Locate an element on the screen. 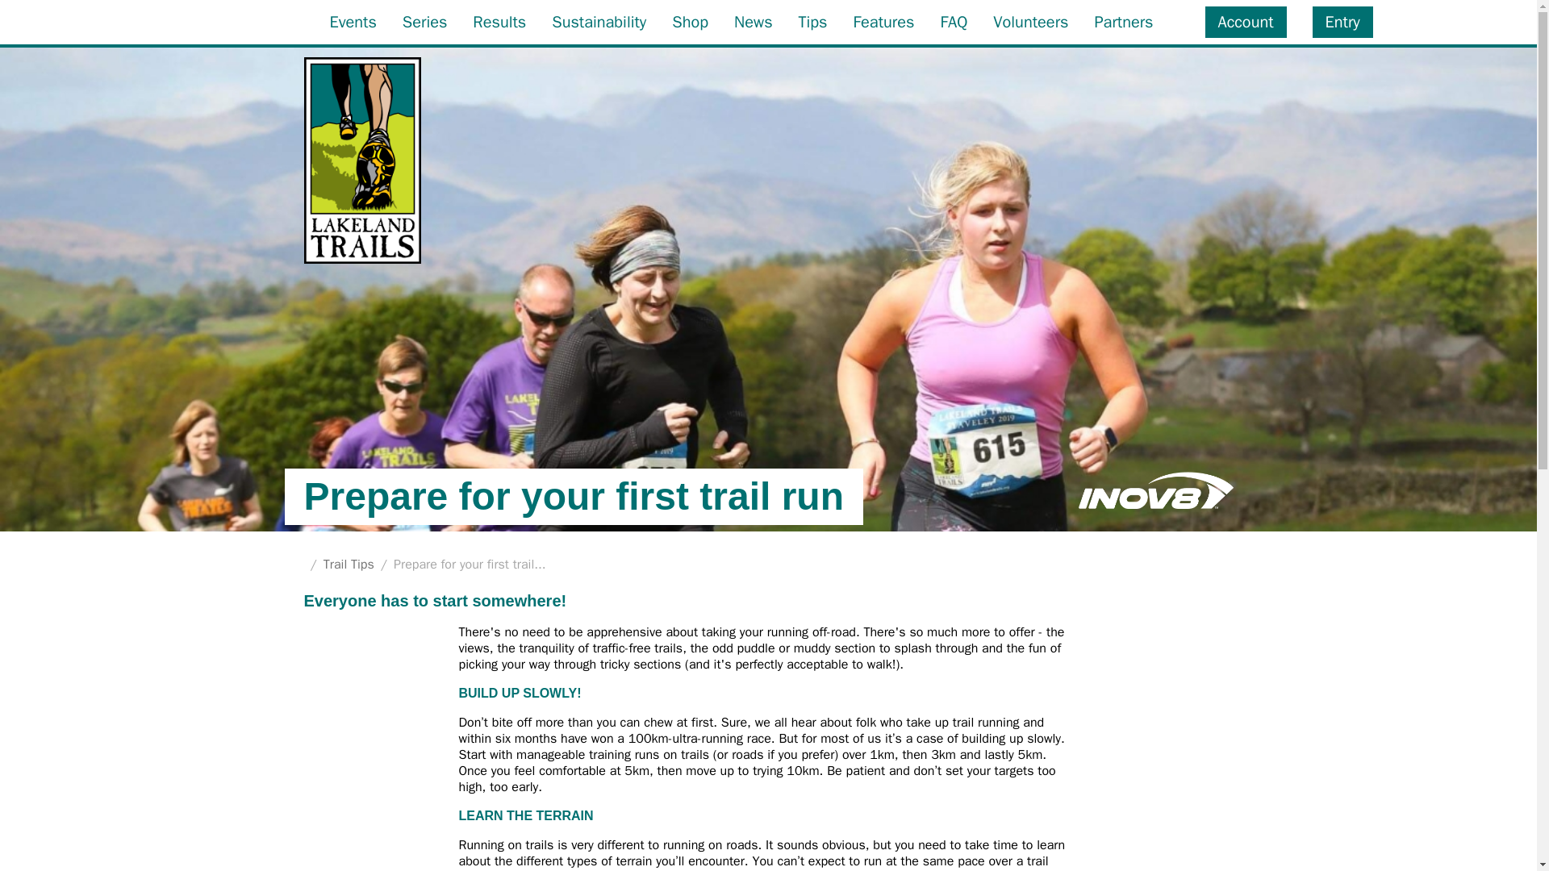 The height and width of the screenshot is (871, 1549). News is located at coordinates (754, 22).